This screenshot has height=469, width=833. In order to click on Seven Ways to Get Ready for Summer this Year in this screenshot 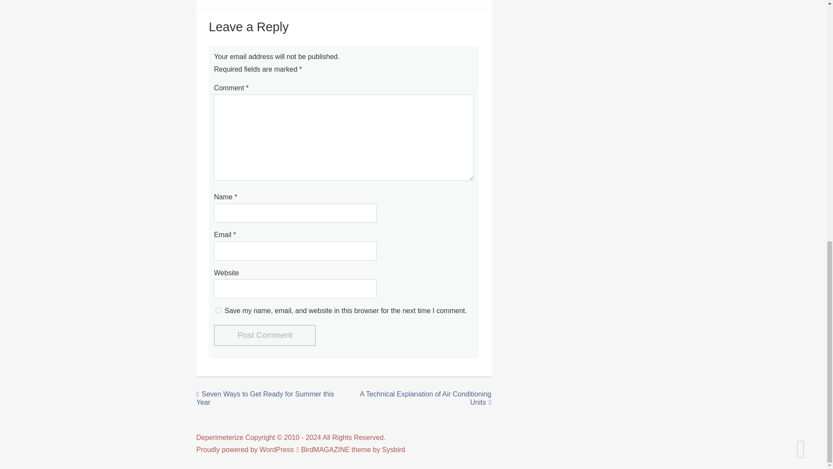, I will do `click(265, 398)`.